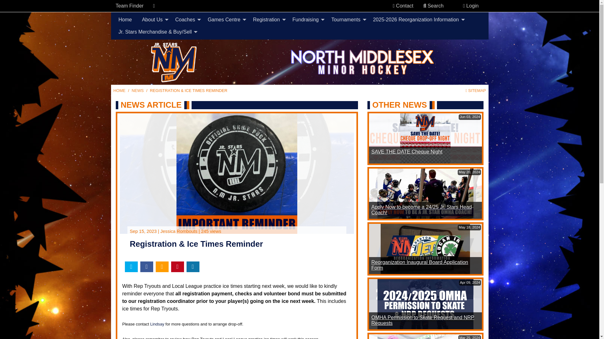 The height and width of the screenshot is (339, 604). What do you see at coordinates (119, 90) in the screenshot?
I see `Main Home Page` at bounding box center [119, 90].